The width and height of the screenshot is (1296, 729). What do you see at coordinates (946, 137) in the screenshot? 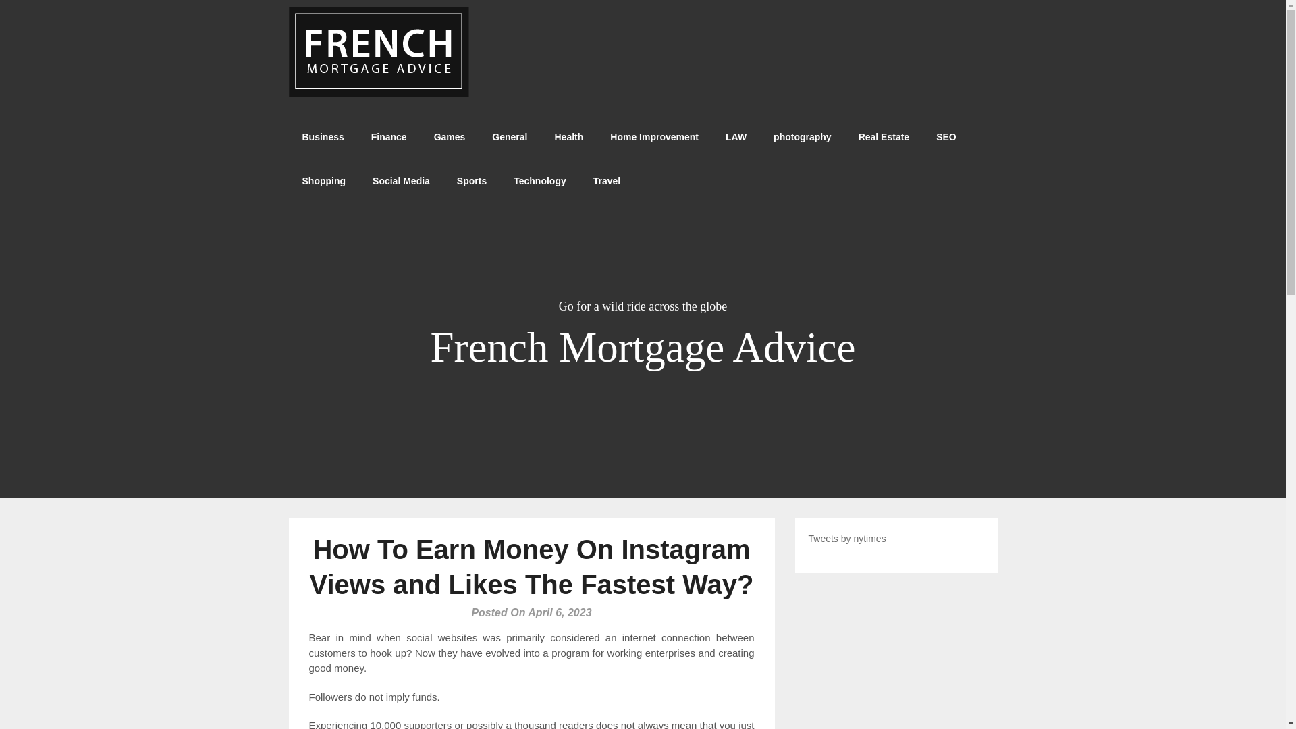
I see `SEO` at bounding box center [946, 137].